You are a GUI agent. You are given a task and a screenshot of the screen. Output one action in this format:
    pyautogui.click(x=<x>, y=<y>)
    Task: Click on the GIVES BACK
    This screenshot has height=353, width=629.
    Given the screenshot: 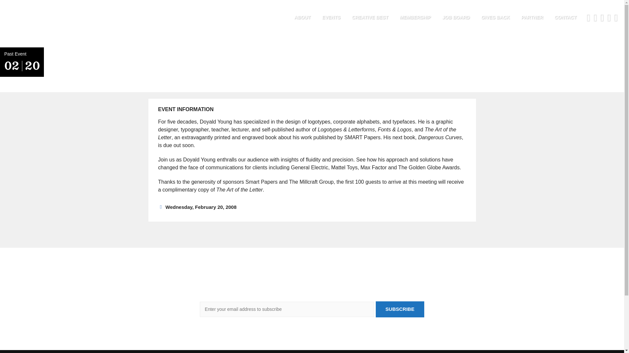 What is the action you would take?
    pyautogui.click(x=495, y=18)
    